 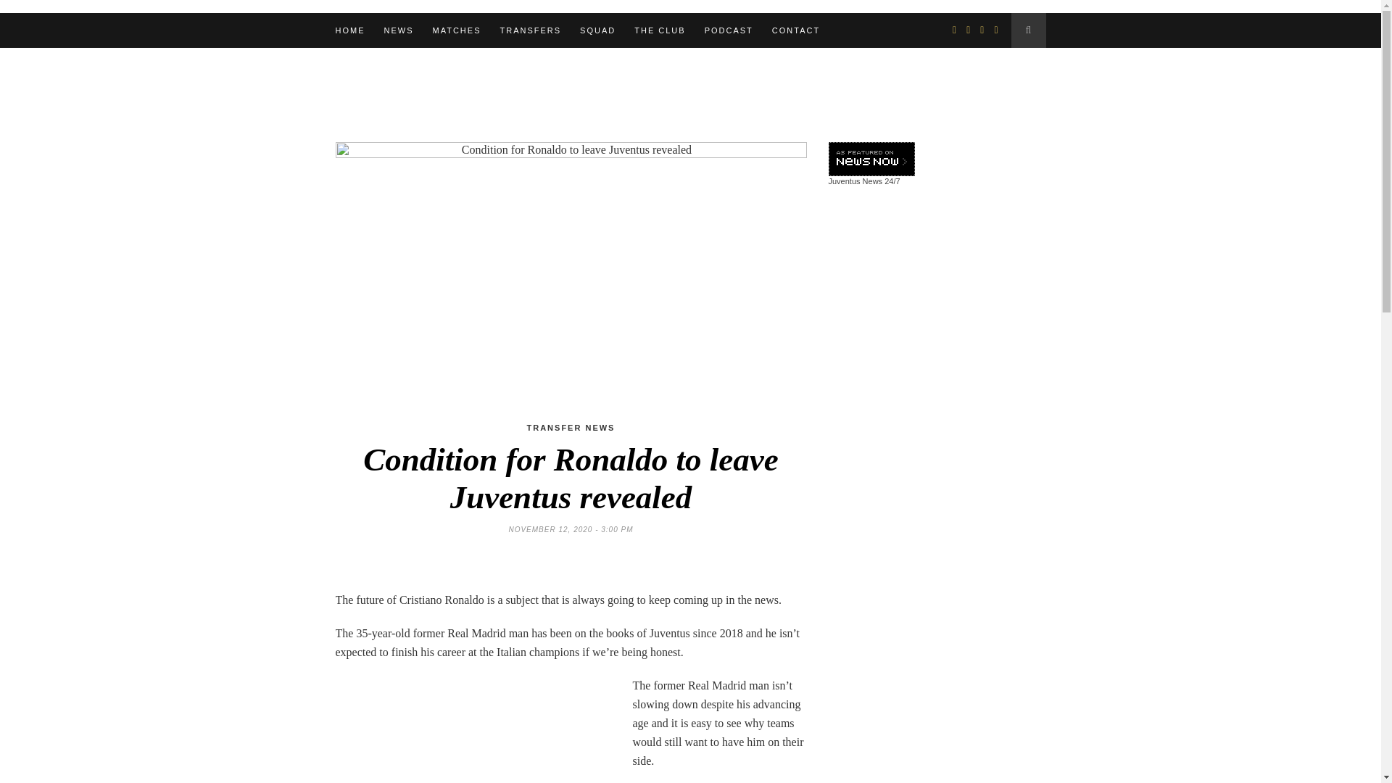 I want to click on SQUAD, so click(x=597, y=30).